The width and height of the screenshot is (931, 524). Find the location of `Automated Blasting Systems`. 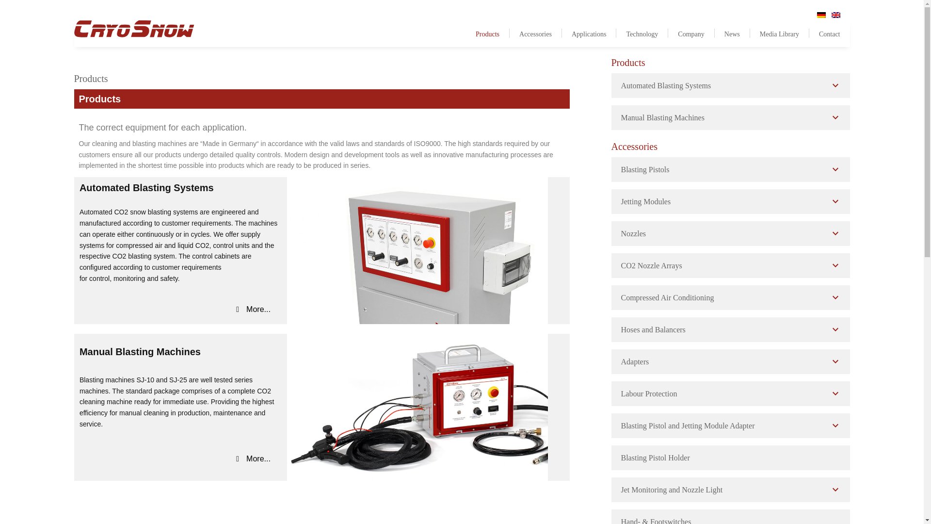

Automated Blasting Systems is located at coordinates (730, 85).